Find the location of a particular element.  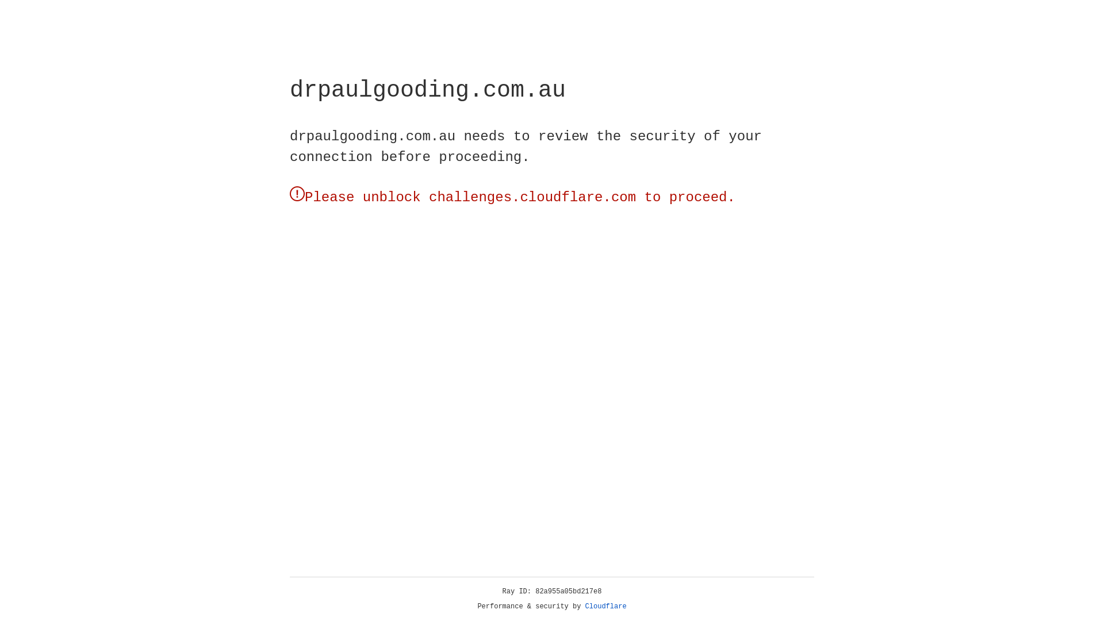

Cloudflare is located at coordinates (606, 607).